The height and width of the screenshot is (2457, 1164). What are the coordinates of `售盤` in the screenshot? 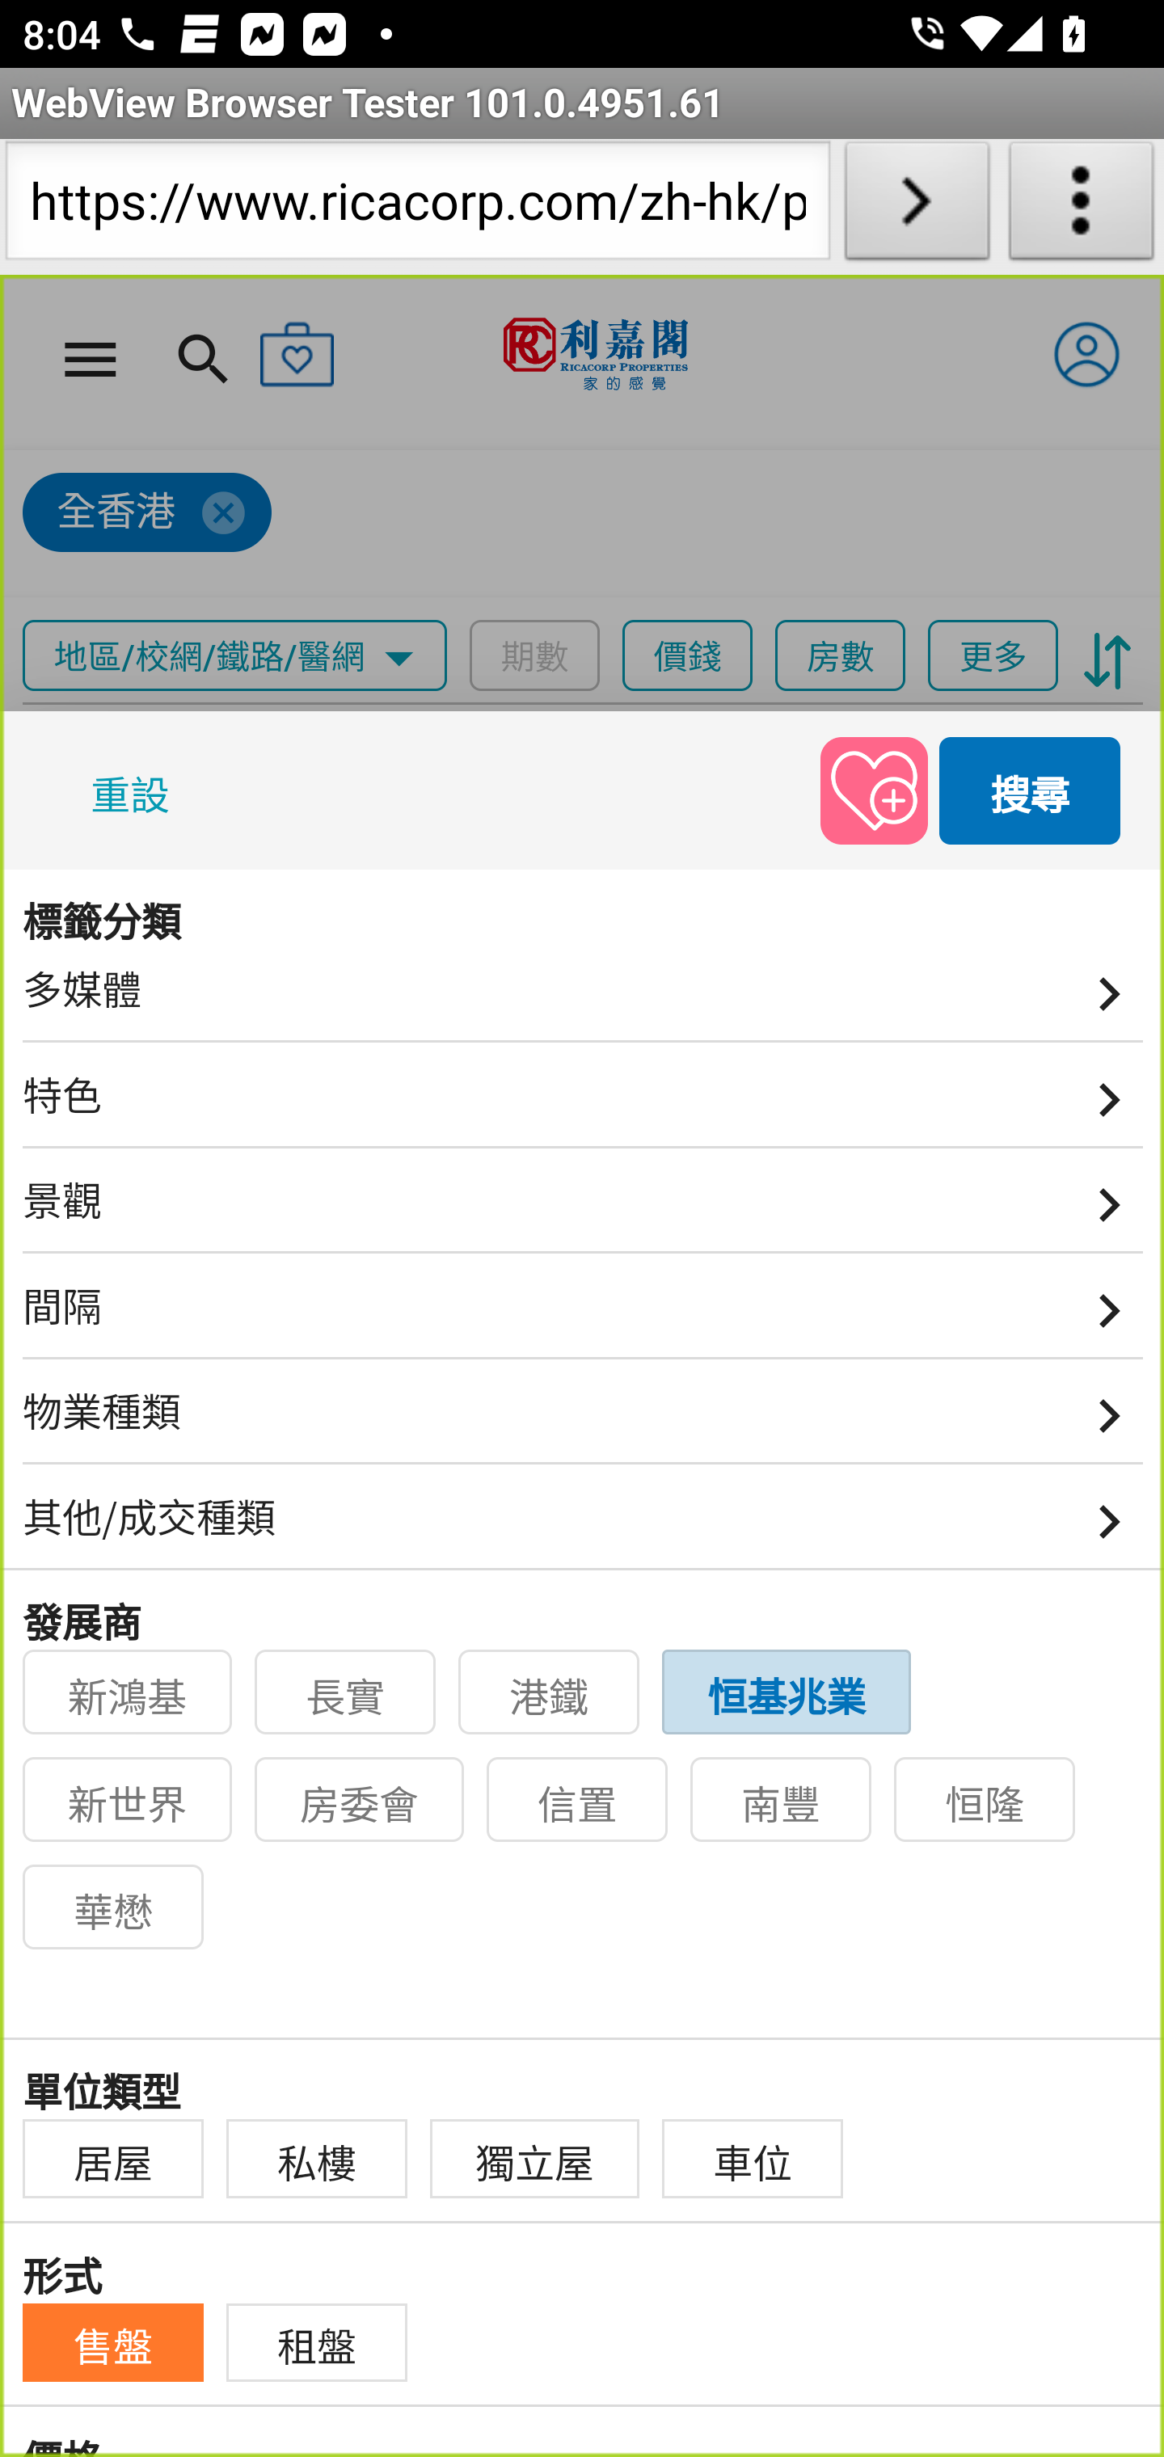 It's located at (112, 2342).